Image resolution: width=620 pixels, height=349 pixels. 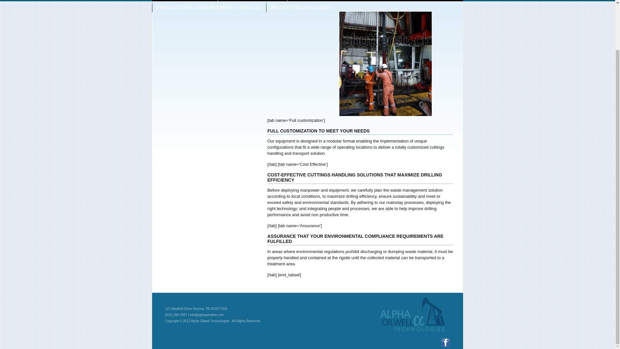 What do you see at coordinates (209, 7) in the screenshot?
I see `PRODUCTION ENHANCEMENT SERVICES` at bounding box center [209, 7].